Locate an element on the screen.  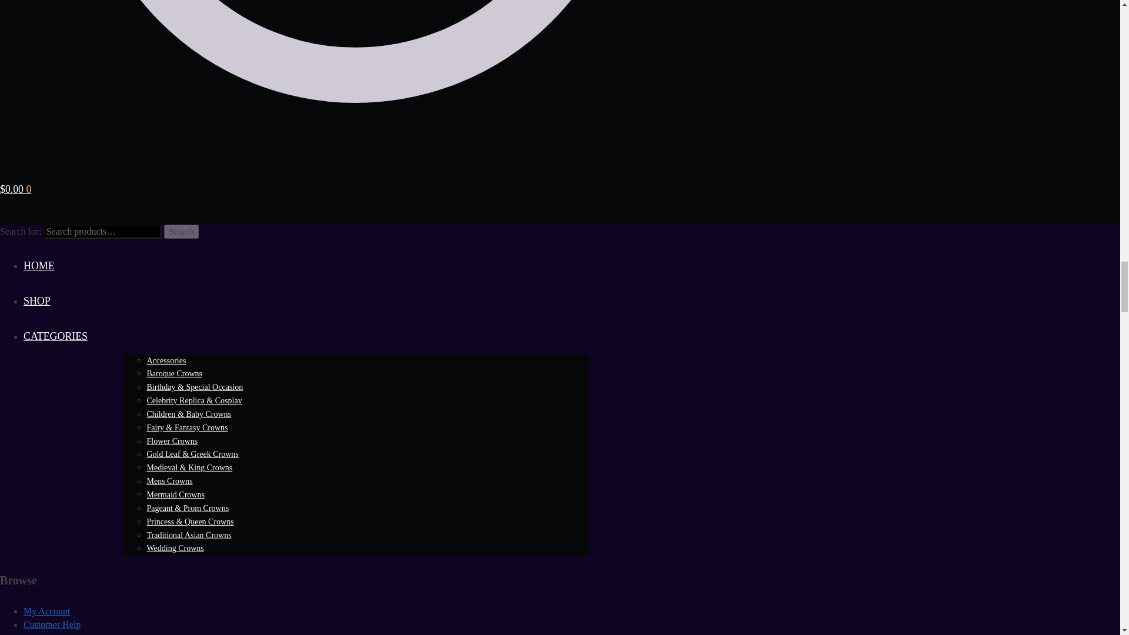
Wedding Crowns is located at coordinates (175, 548).